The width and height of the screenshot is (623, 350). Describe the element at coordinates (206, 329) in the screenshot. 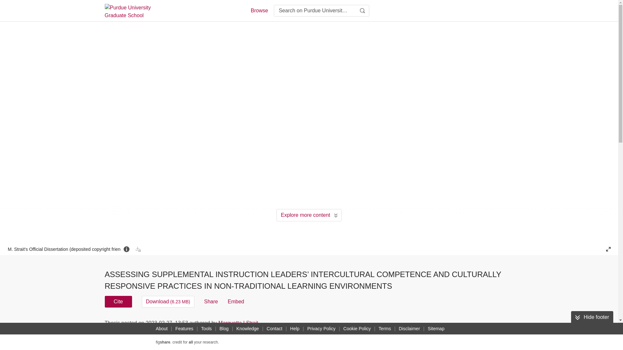

I see `Tools` at that location.